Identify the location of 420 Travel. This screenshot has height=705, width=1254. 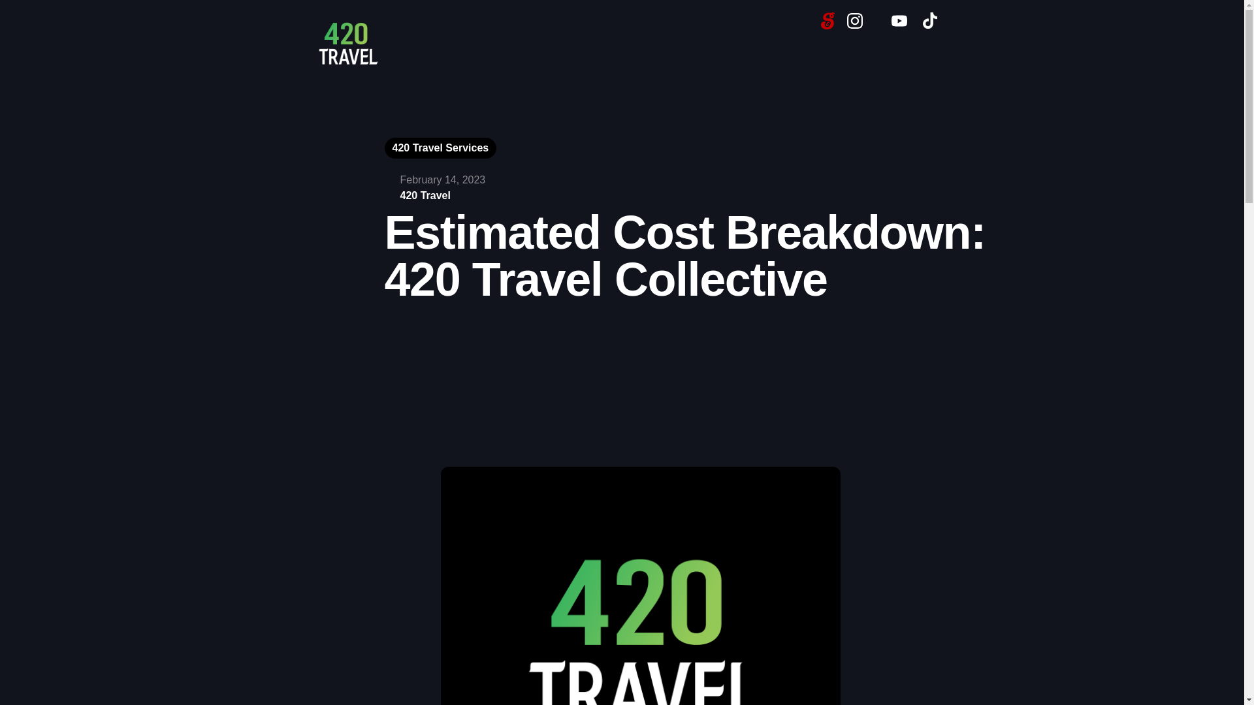
(425, 196).